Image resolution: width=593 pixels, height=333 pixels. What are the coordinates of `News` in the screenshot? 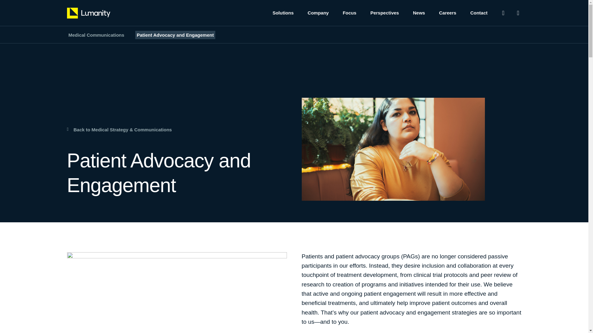 It's located at (419, 13).